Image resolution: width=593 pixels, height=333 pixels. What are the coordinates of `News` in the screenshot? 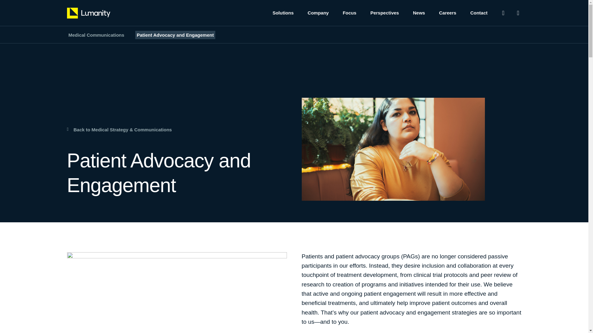 It's located at (419, 13).